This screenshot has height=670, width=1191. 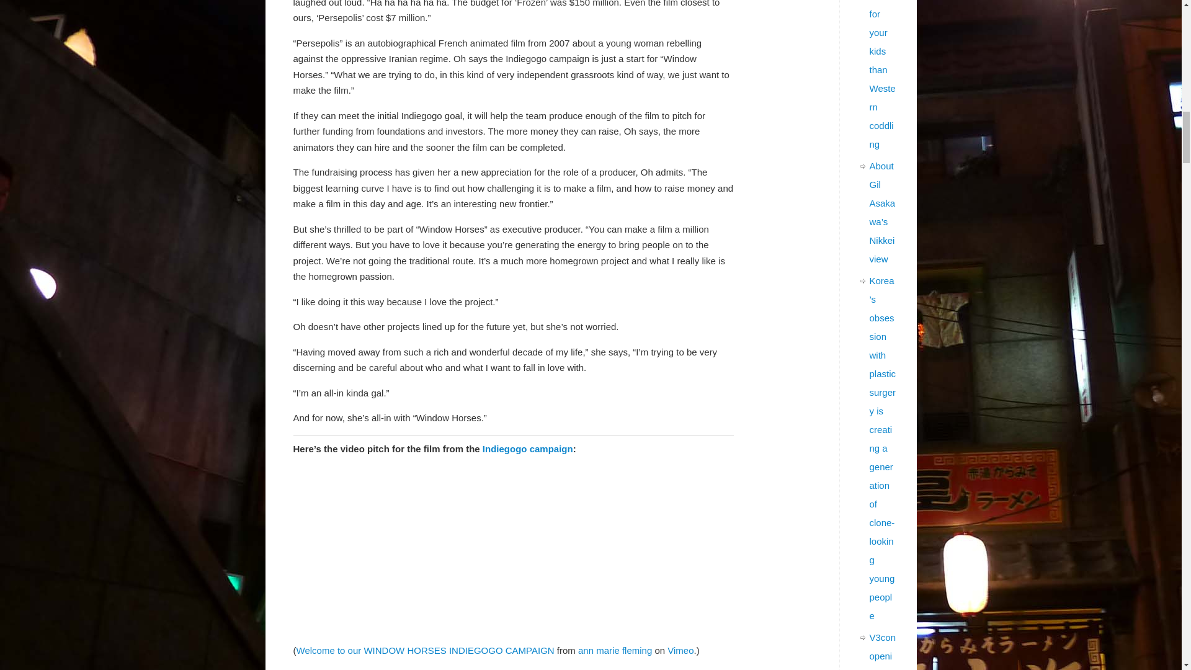 I want to click on ann marie fleming, so click(x=614, y=650).